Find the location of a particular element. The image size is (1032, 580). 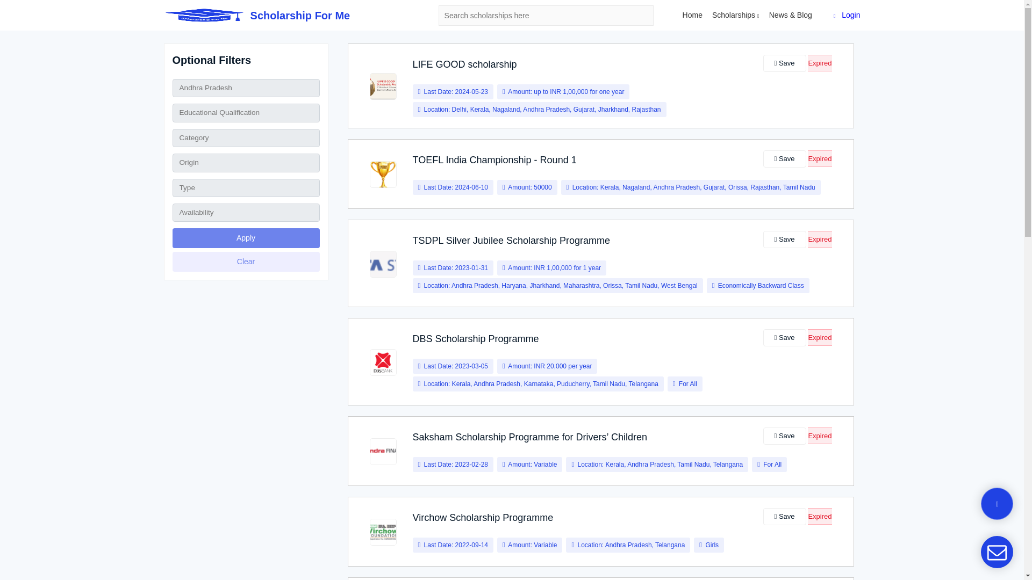

TOEFL India Championship - Round 1 is located at coordinates (494, 160).